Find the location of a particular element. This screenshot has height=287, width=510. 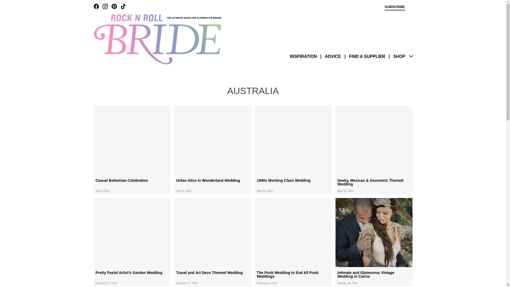

Subscribe is located at coordinates (395, 7).